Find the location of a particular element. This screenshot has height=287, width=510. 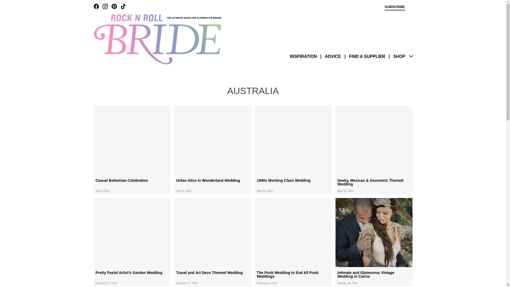

Subscribe is located at coordinates (395, 7).